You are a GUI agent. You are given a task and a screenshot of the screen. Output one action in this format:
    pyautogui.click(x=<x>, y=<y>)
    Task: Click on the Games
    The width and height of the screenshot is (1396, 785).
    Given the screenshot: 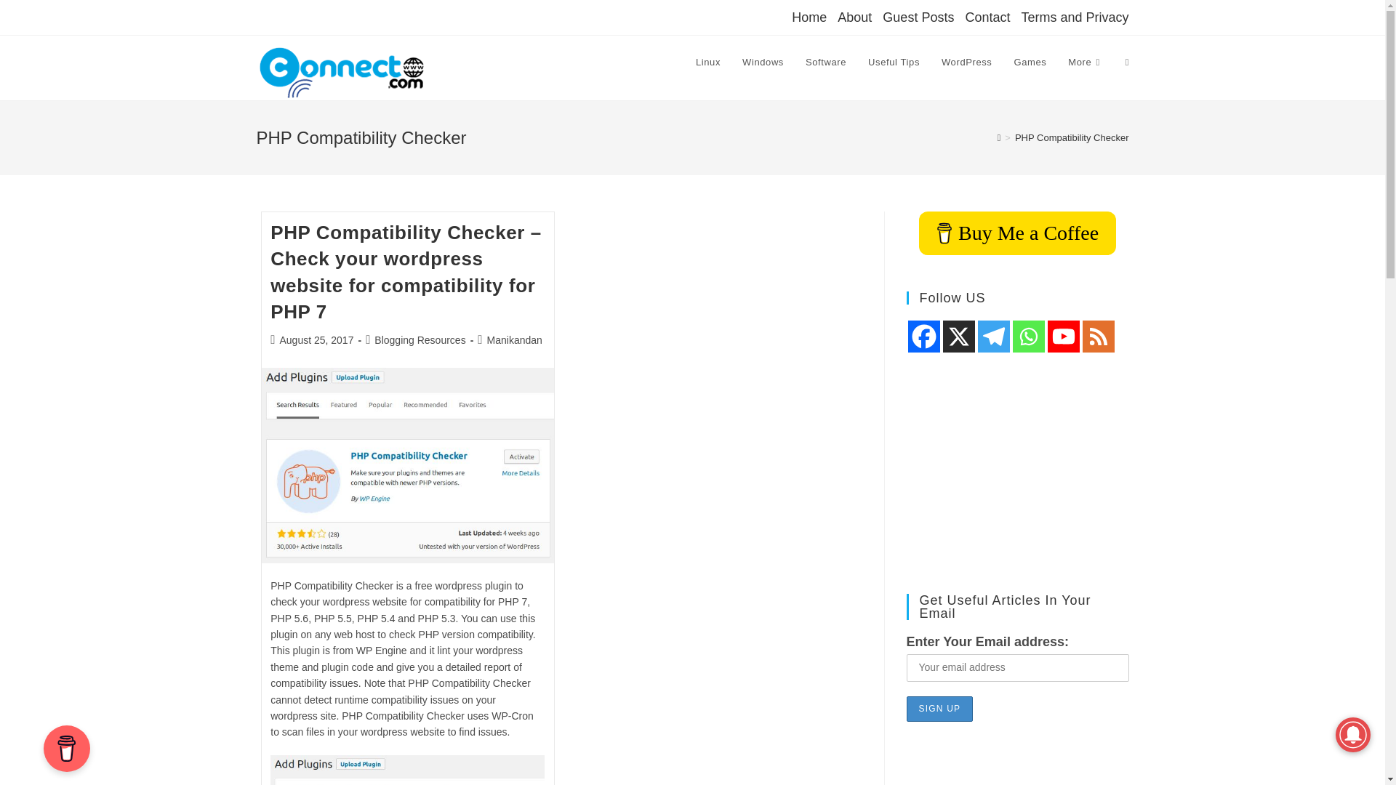 What is the action you would take?
    pyautogui.click(x=1030, y=63)
    